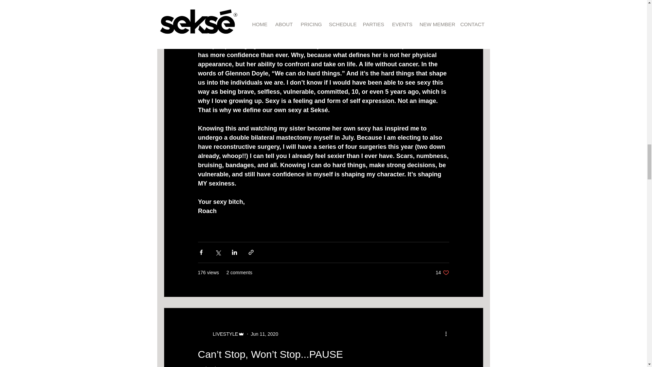  Describe the element at coordinates (264, 334) in the screenshot. I see `Jun 19, 2020` at that location.